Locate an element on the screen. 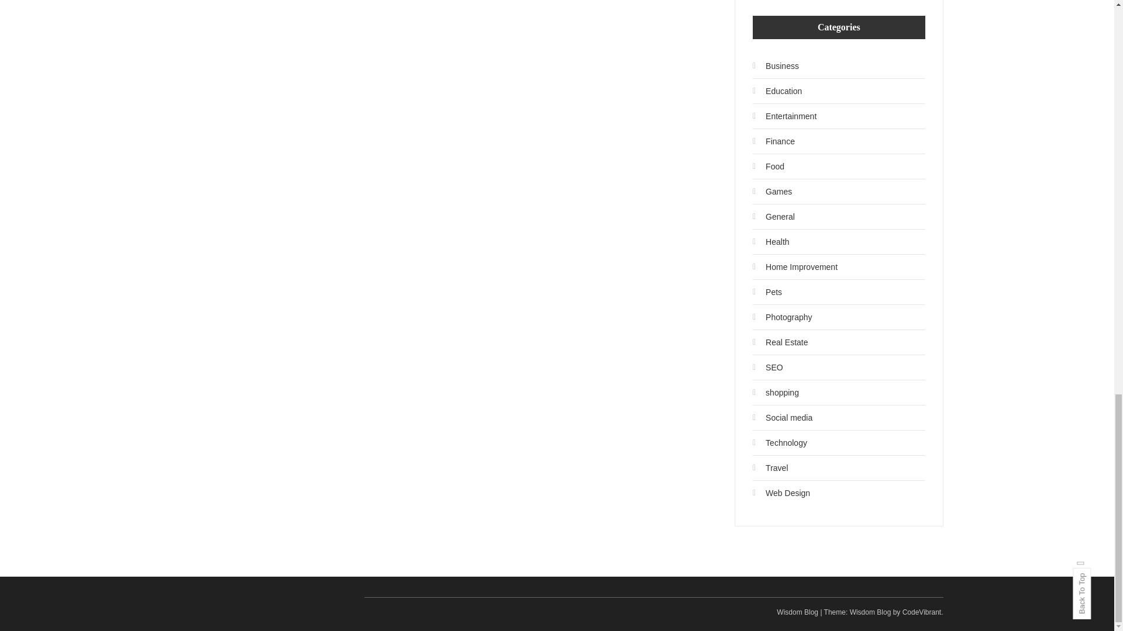  Real Estate is located at coordinates (780, 342).